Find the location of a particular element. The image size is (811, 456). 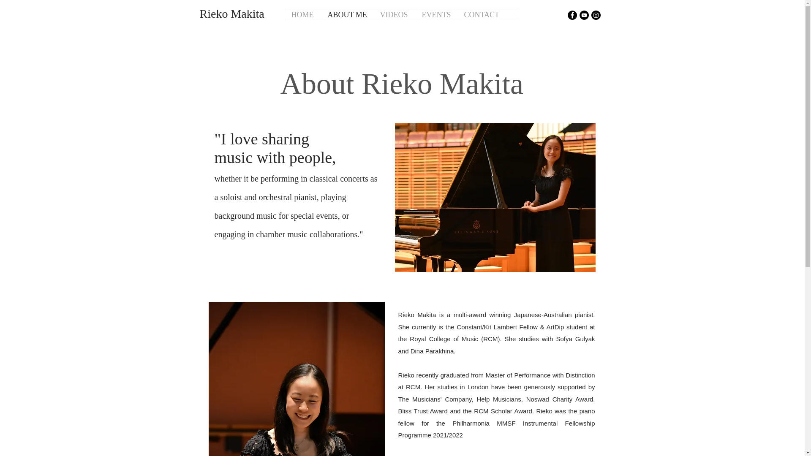

EVENTS is located at coordinates (437, 15).